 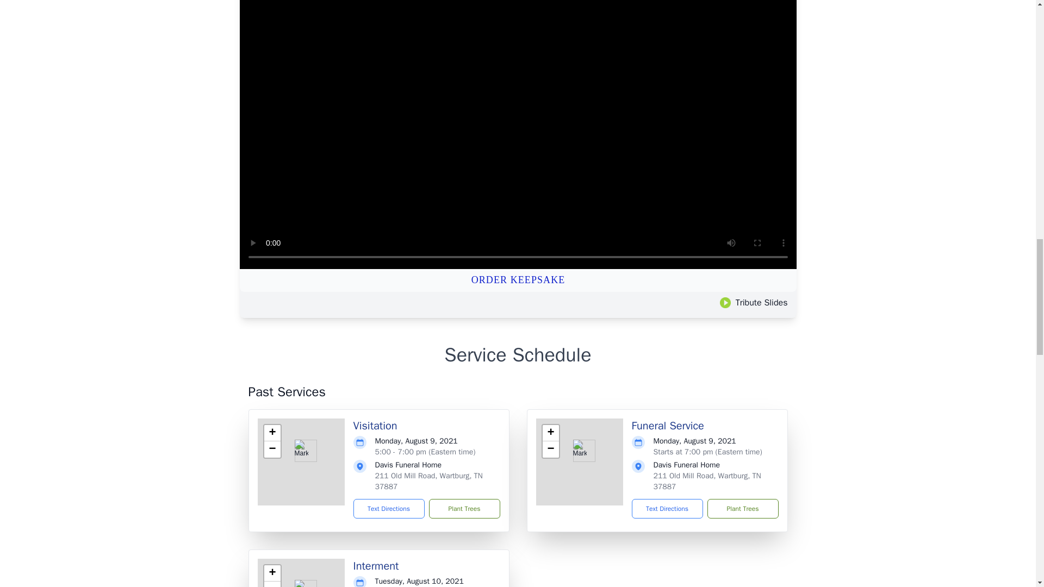 I want to click on Zoom out, so click(x=550, y=449).